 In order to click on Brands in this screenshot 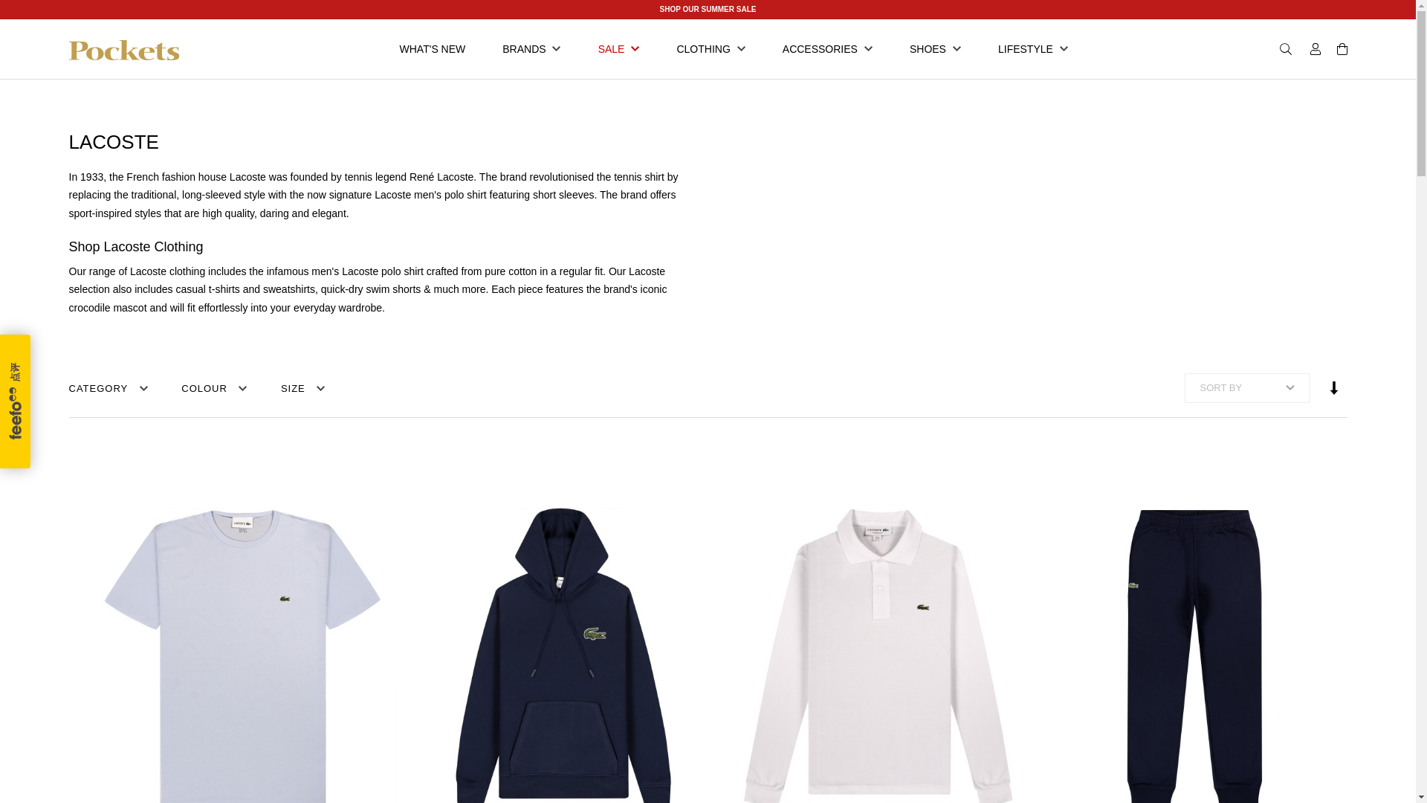, I will do `click(531, 48)`.